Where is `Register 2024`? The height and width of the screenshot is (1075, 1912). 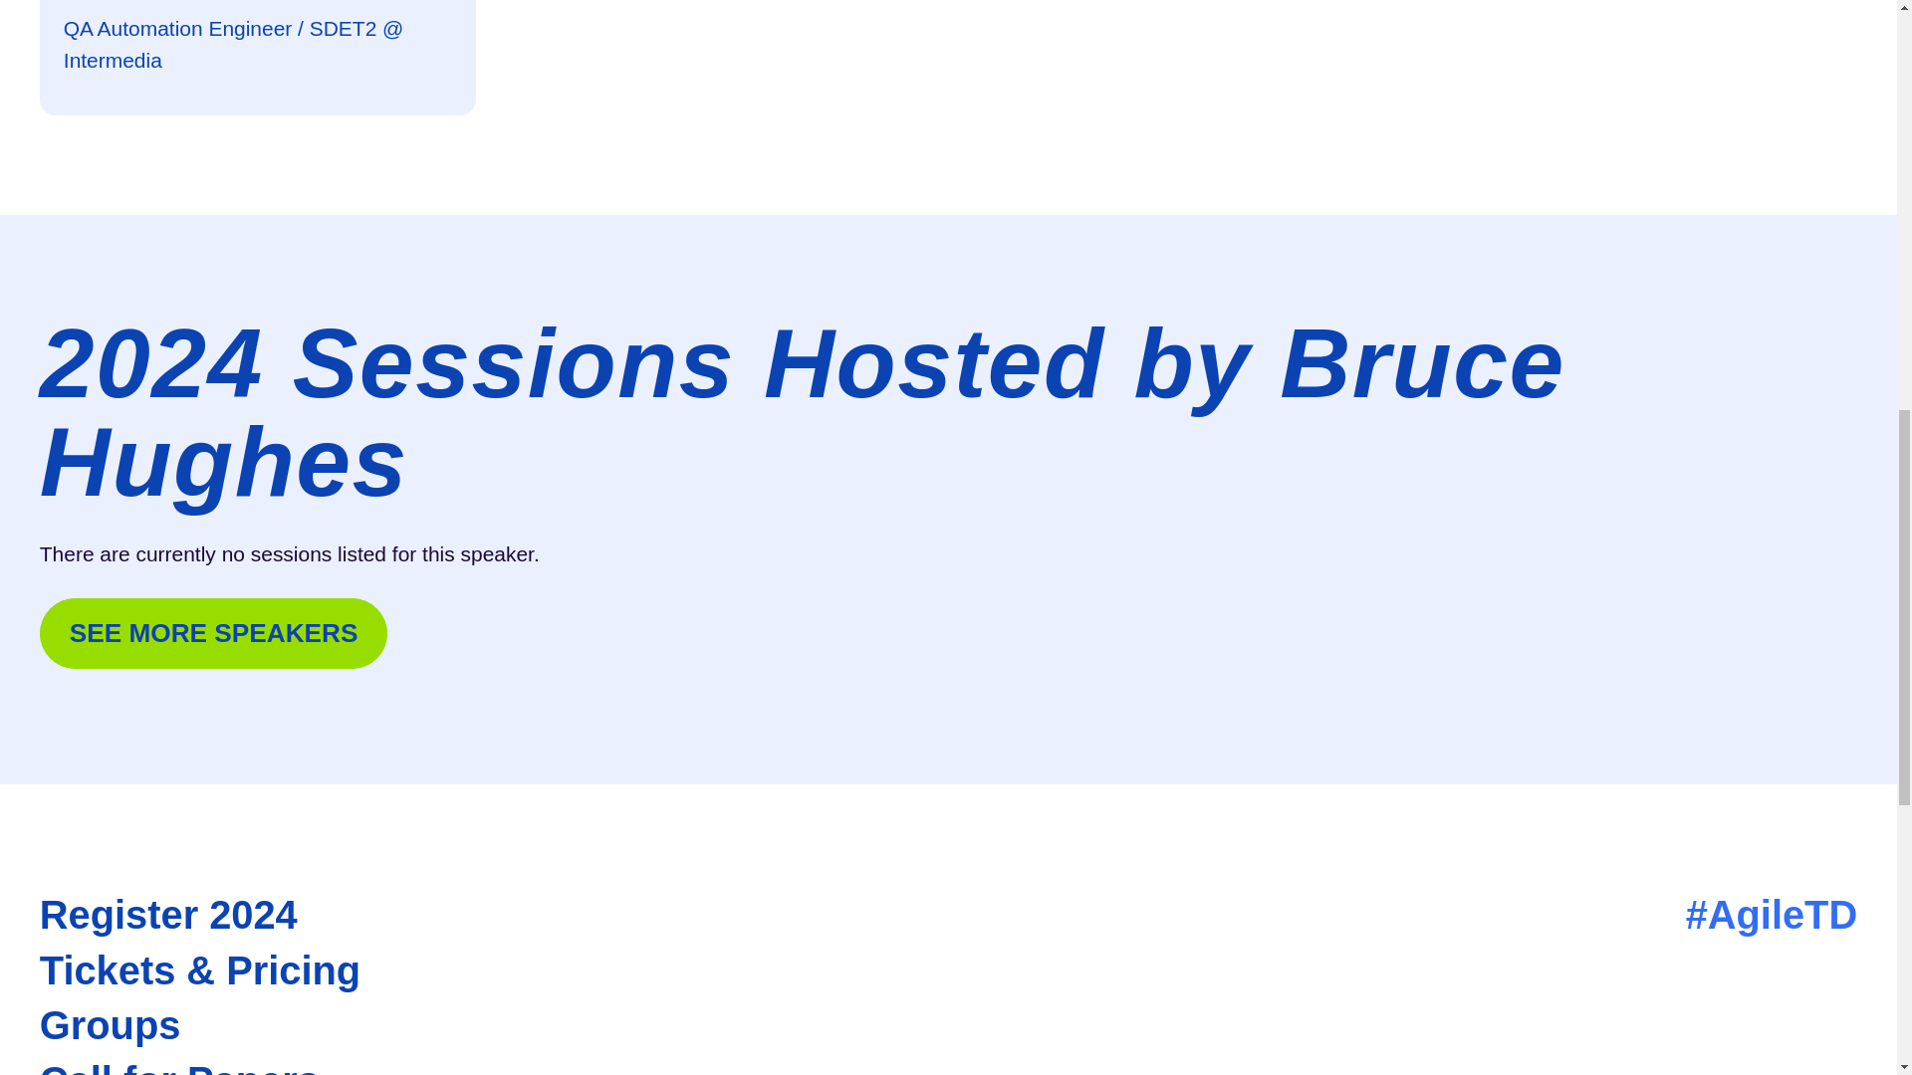 Register 2024 is located at coordinates (200, 915).